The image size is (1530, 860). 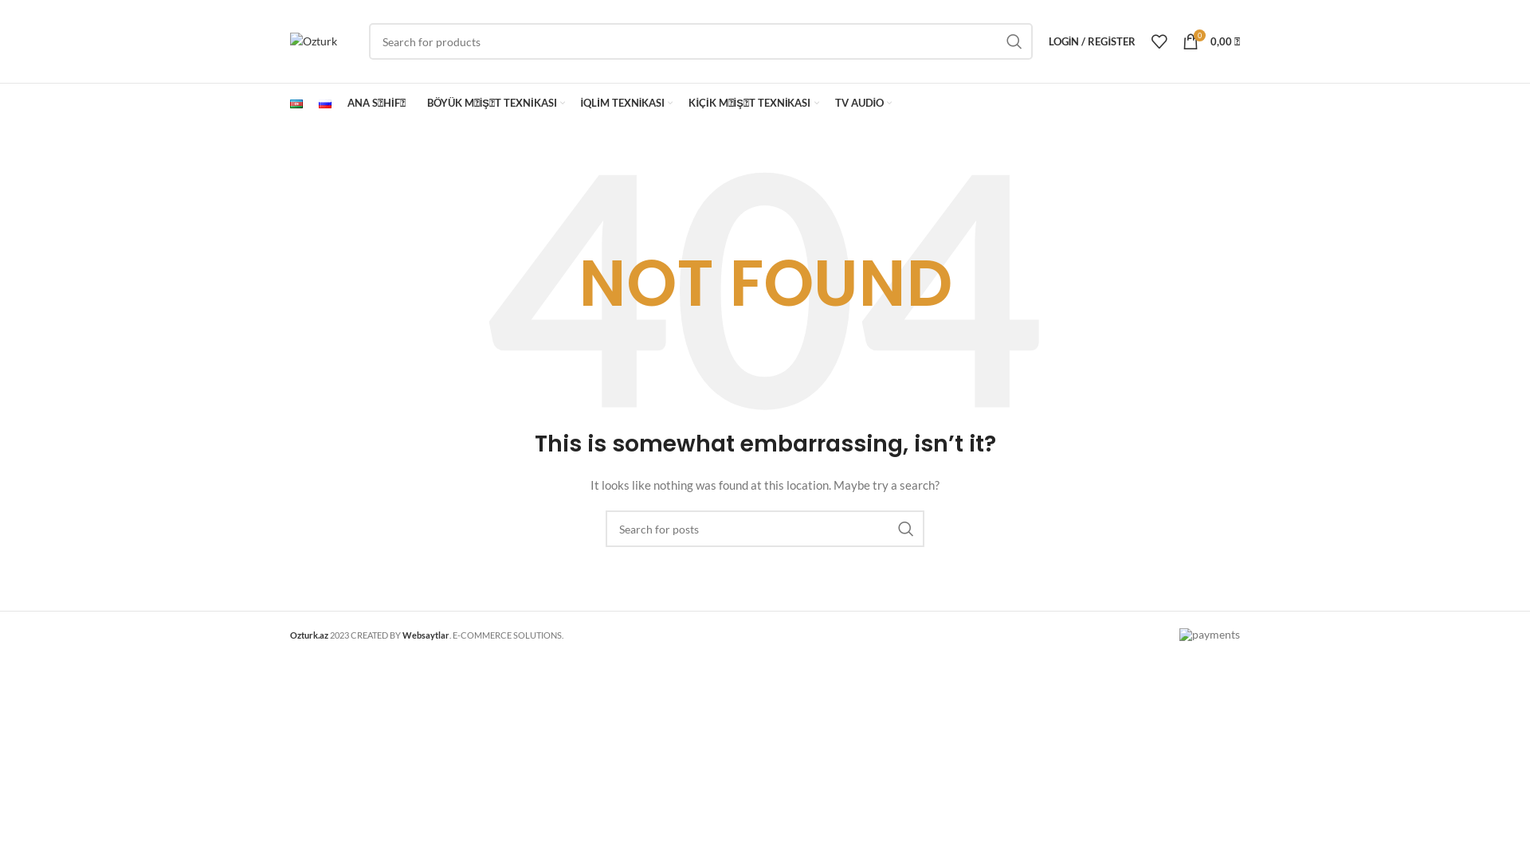 I want to click on Log in, so click(x=1004, y=295).